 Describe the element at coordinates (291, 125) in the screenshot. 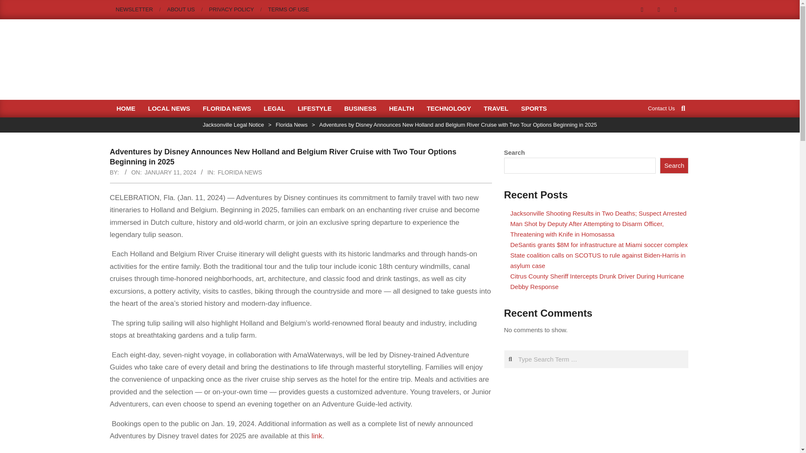

I see `Go to the Florida News Category archives.` at that location.